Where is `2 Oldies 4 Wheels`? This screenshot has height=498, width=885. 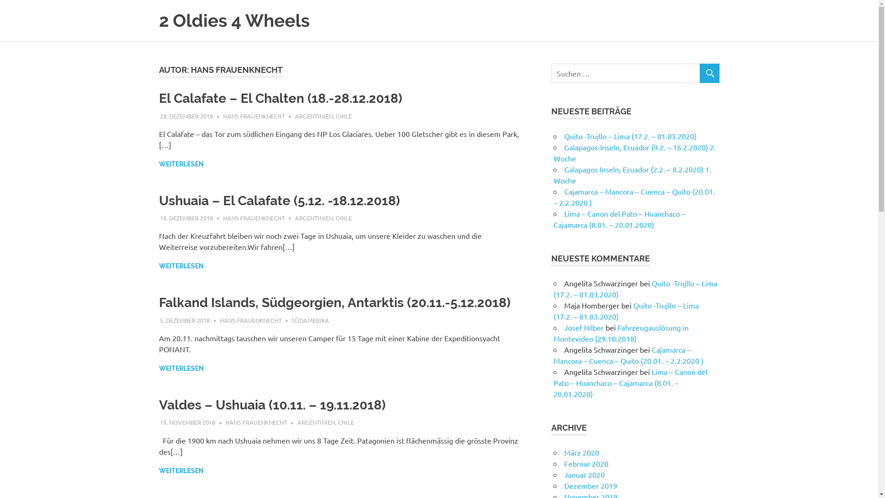
2 Oldies 4 Wheels is located at coordinates (234, 20).